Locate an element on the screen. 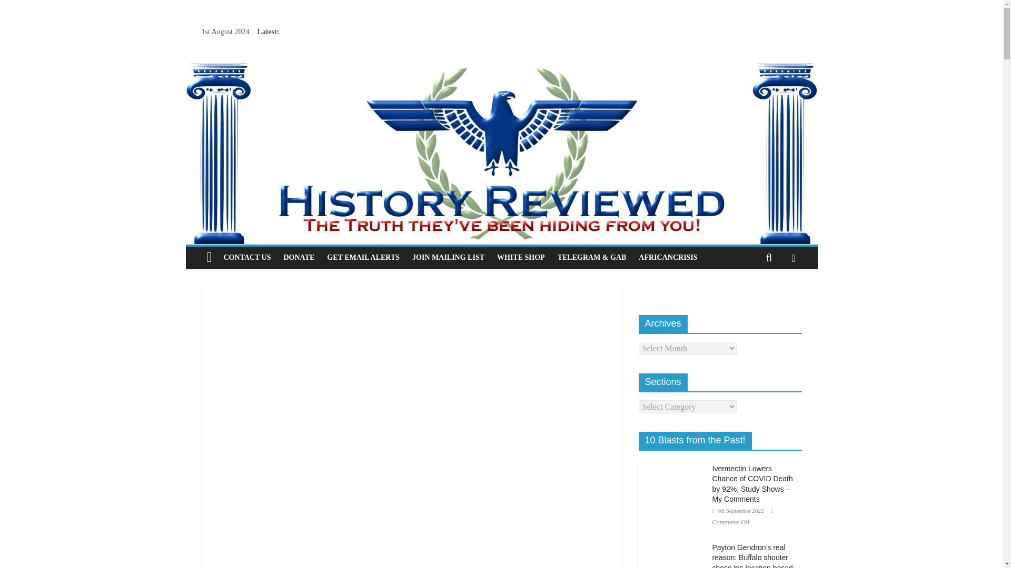 The height and width of the screenshot is (568, 1011). CONTACT US is located at coordinates (247, 257).